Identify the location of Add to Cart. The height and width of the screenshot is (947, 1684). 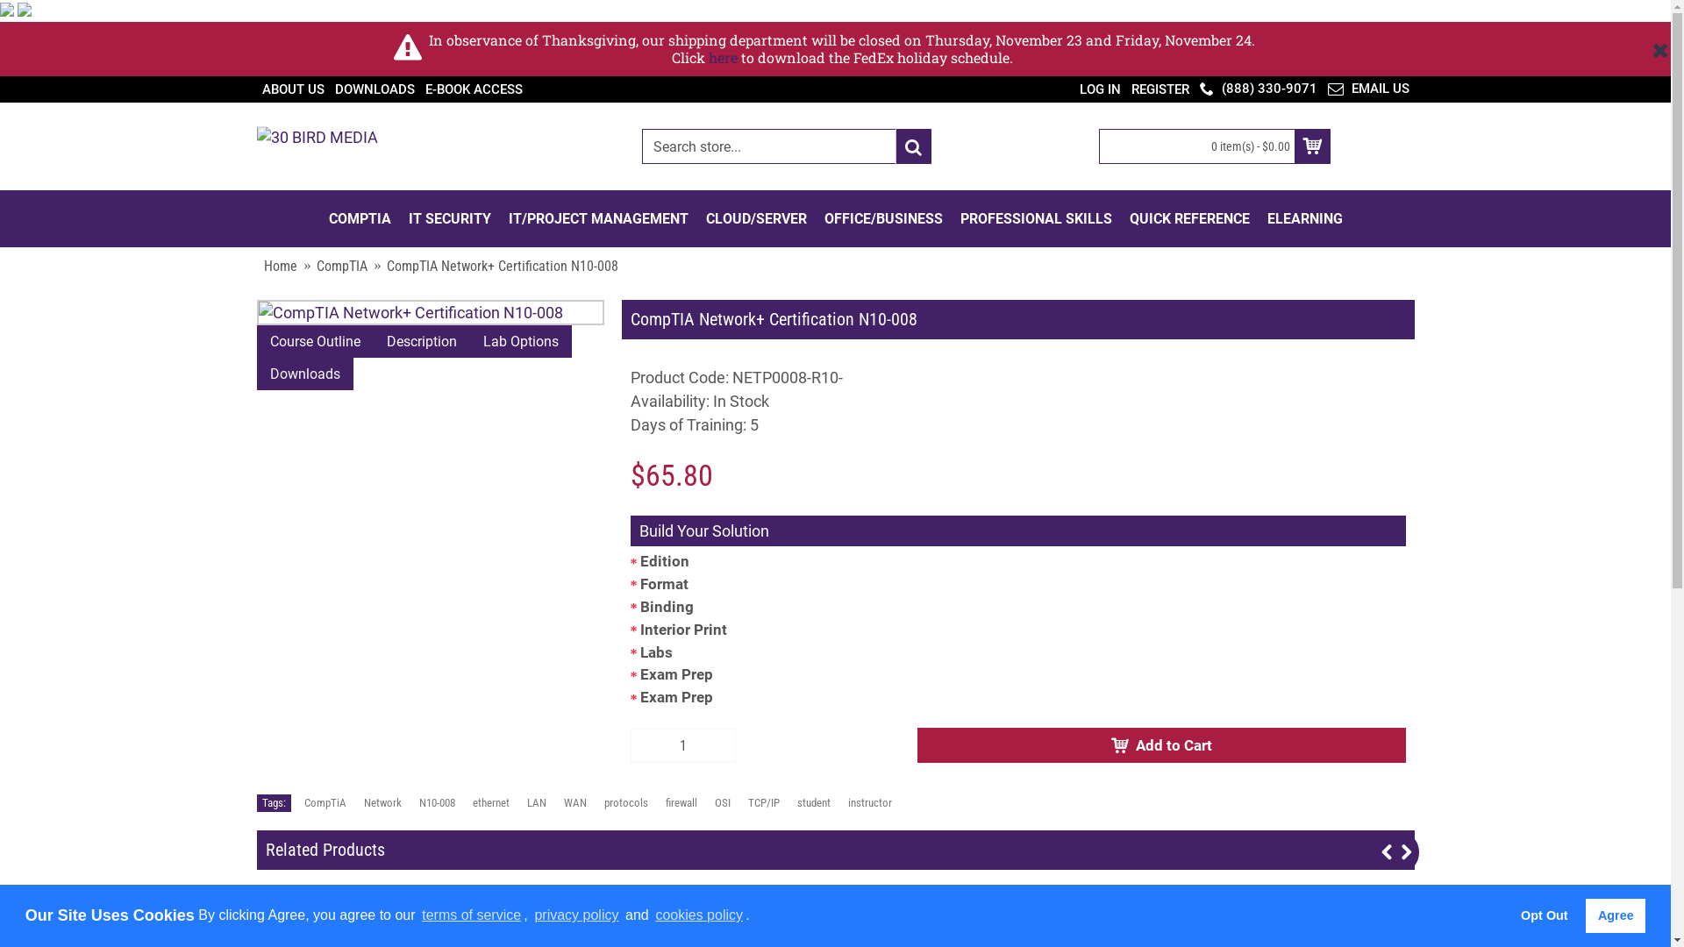
(1161, 745).